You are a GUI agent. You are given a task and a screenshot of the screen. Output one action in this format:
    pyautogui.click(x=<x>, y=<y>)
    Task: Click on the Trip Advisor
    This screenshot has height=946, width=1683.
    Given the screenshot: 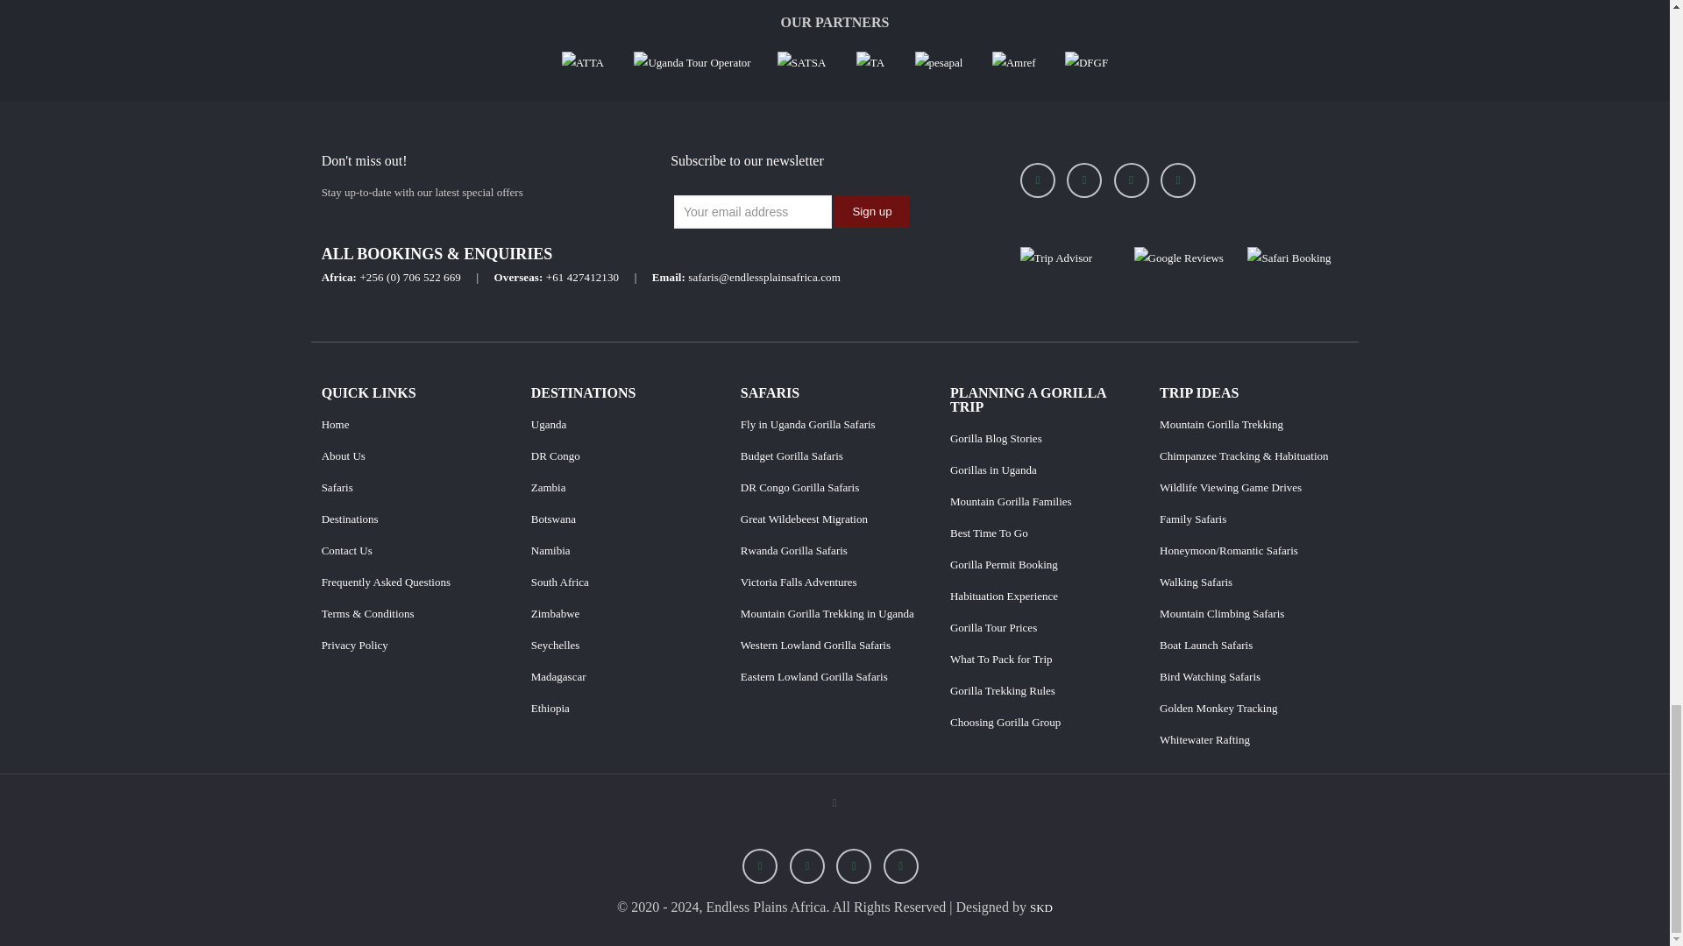 What is the action you would take?
    pyautogui.click(x=1055, y=258)
    